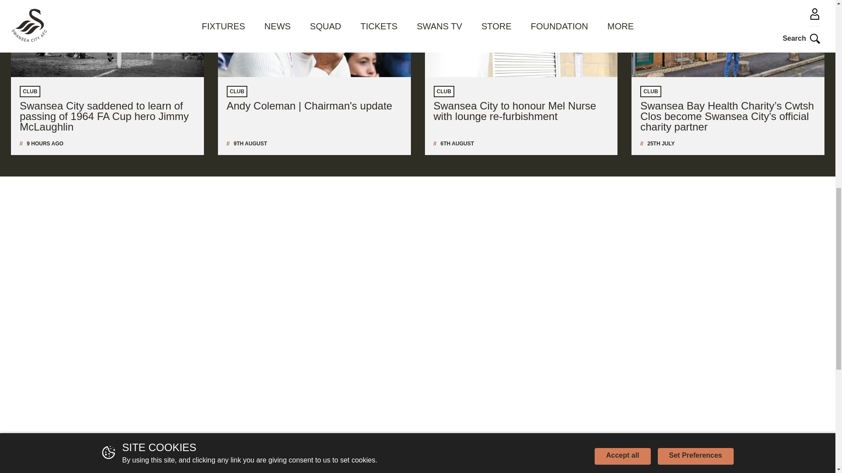 Image resolution: width=842 pixels, height=473 pixels. What do you see at coordinates (628, 238) in the screenshot?
I see `3rd party ad content` at bounding box center [628, 238].